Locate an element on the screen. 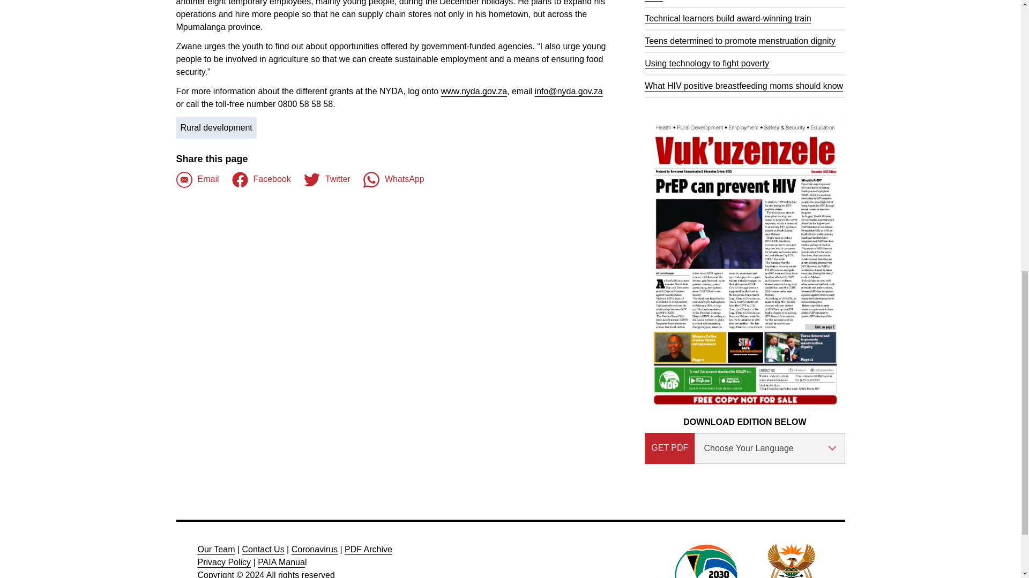  www.nyda.gov.za is located at coordinates (474, 91).